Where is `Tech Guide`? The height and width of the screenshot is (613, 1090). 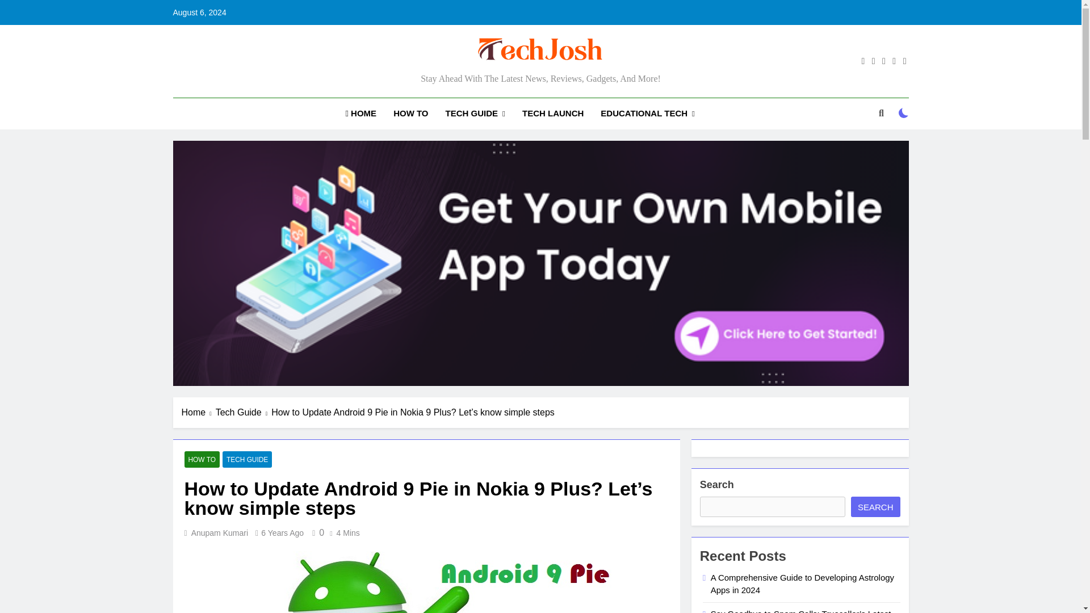
Tech Guide is located at coordinates (244, 412).